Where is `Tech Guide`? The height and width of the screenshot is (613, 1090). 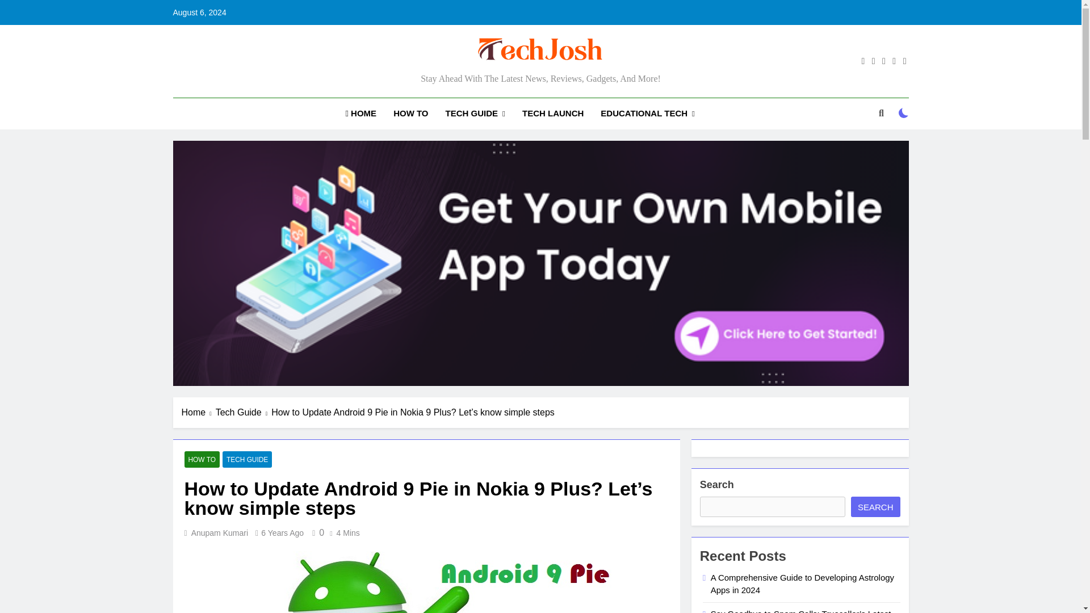
Tech Guide is located at coordinates (244, 412).